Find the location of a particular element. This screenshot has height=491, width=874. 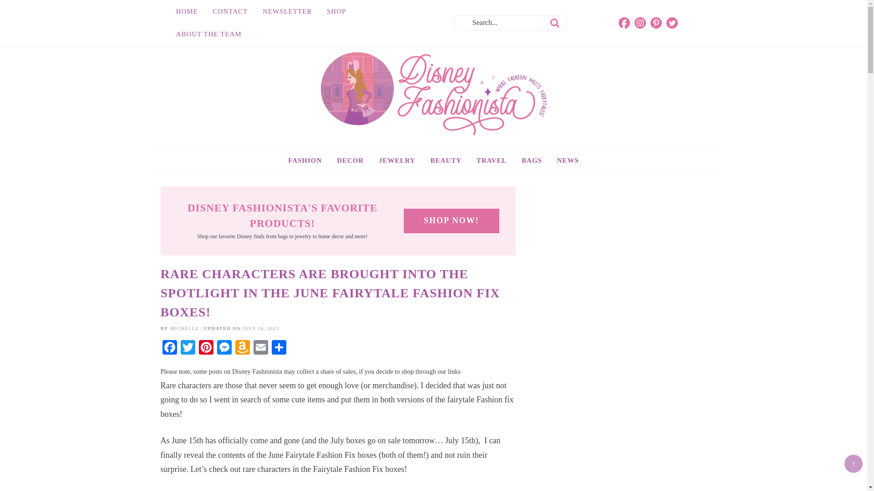

Email is located at coordinates (260, 348).